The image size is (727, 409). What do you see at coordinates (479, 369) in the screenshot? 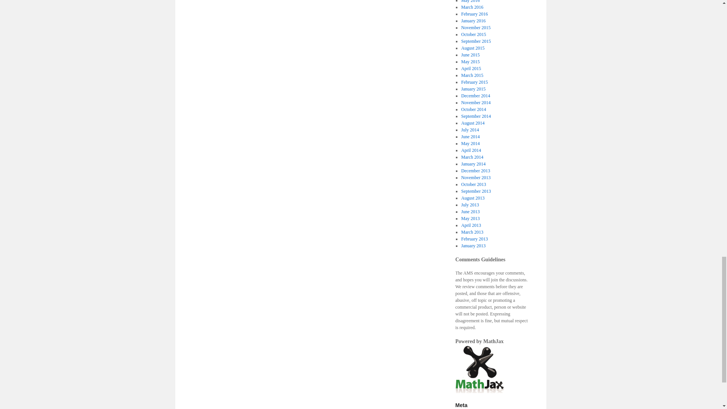
I see `Powered by MathJax` at bounding box center [479, 369].